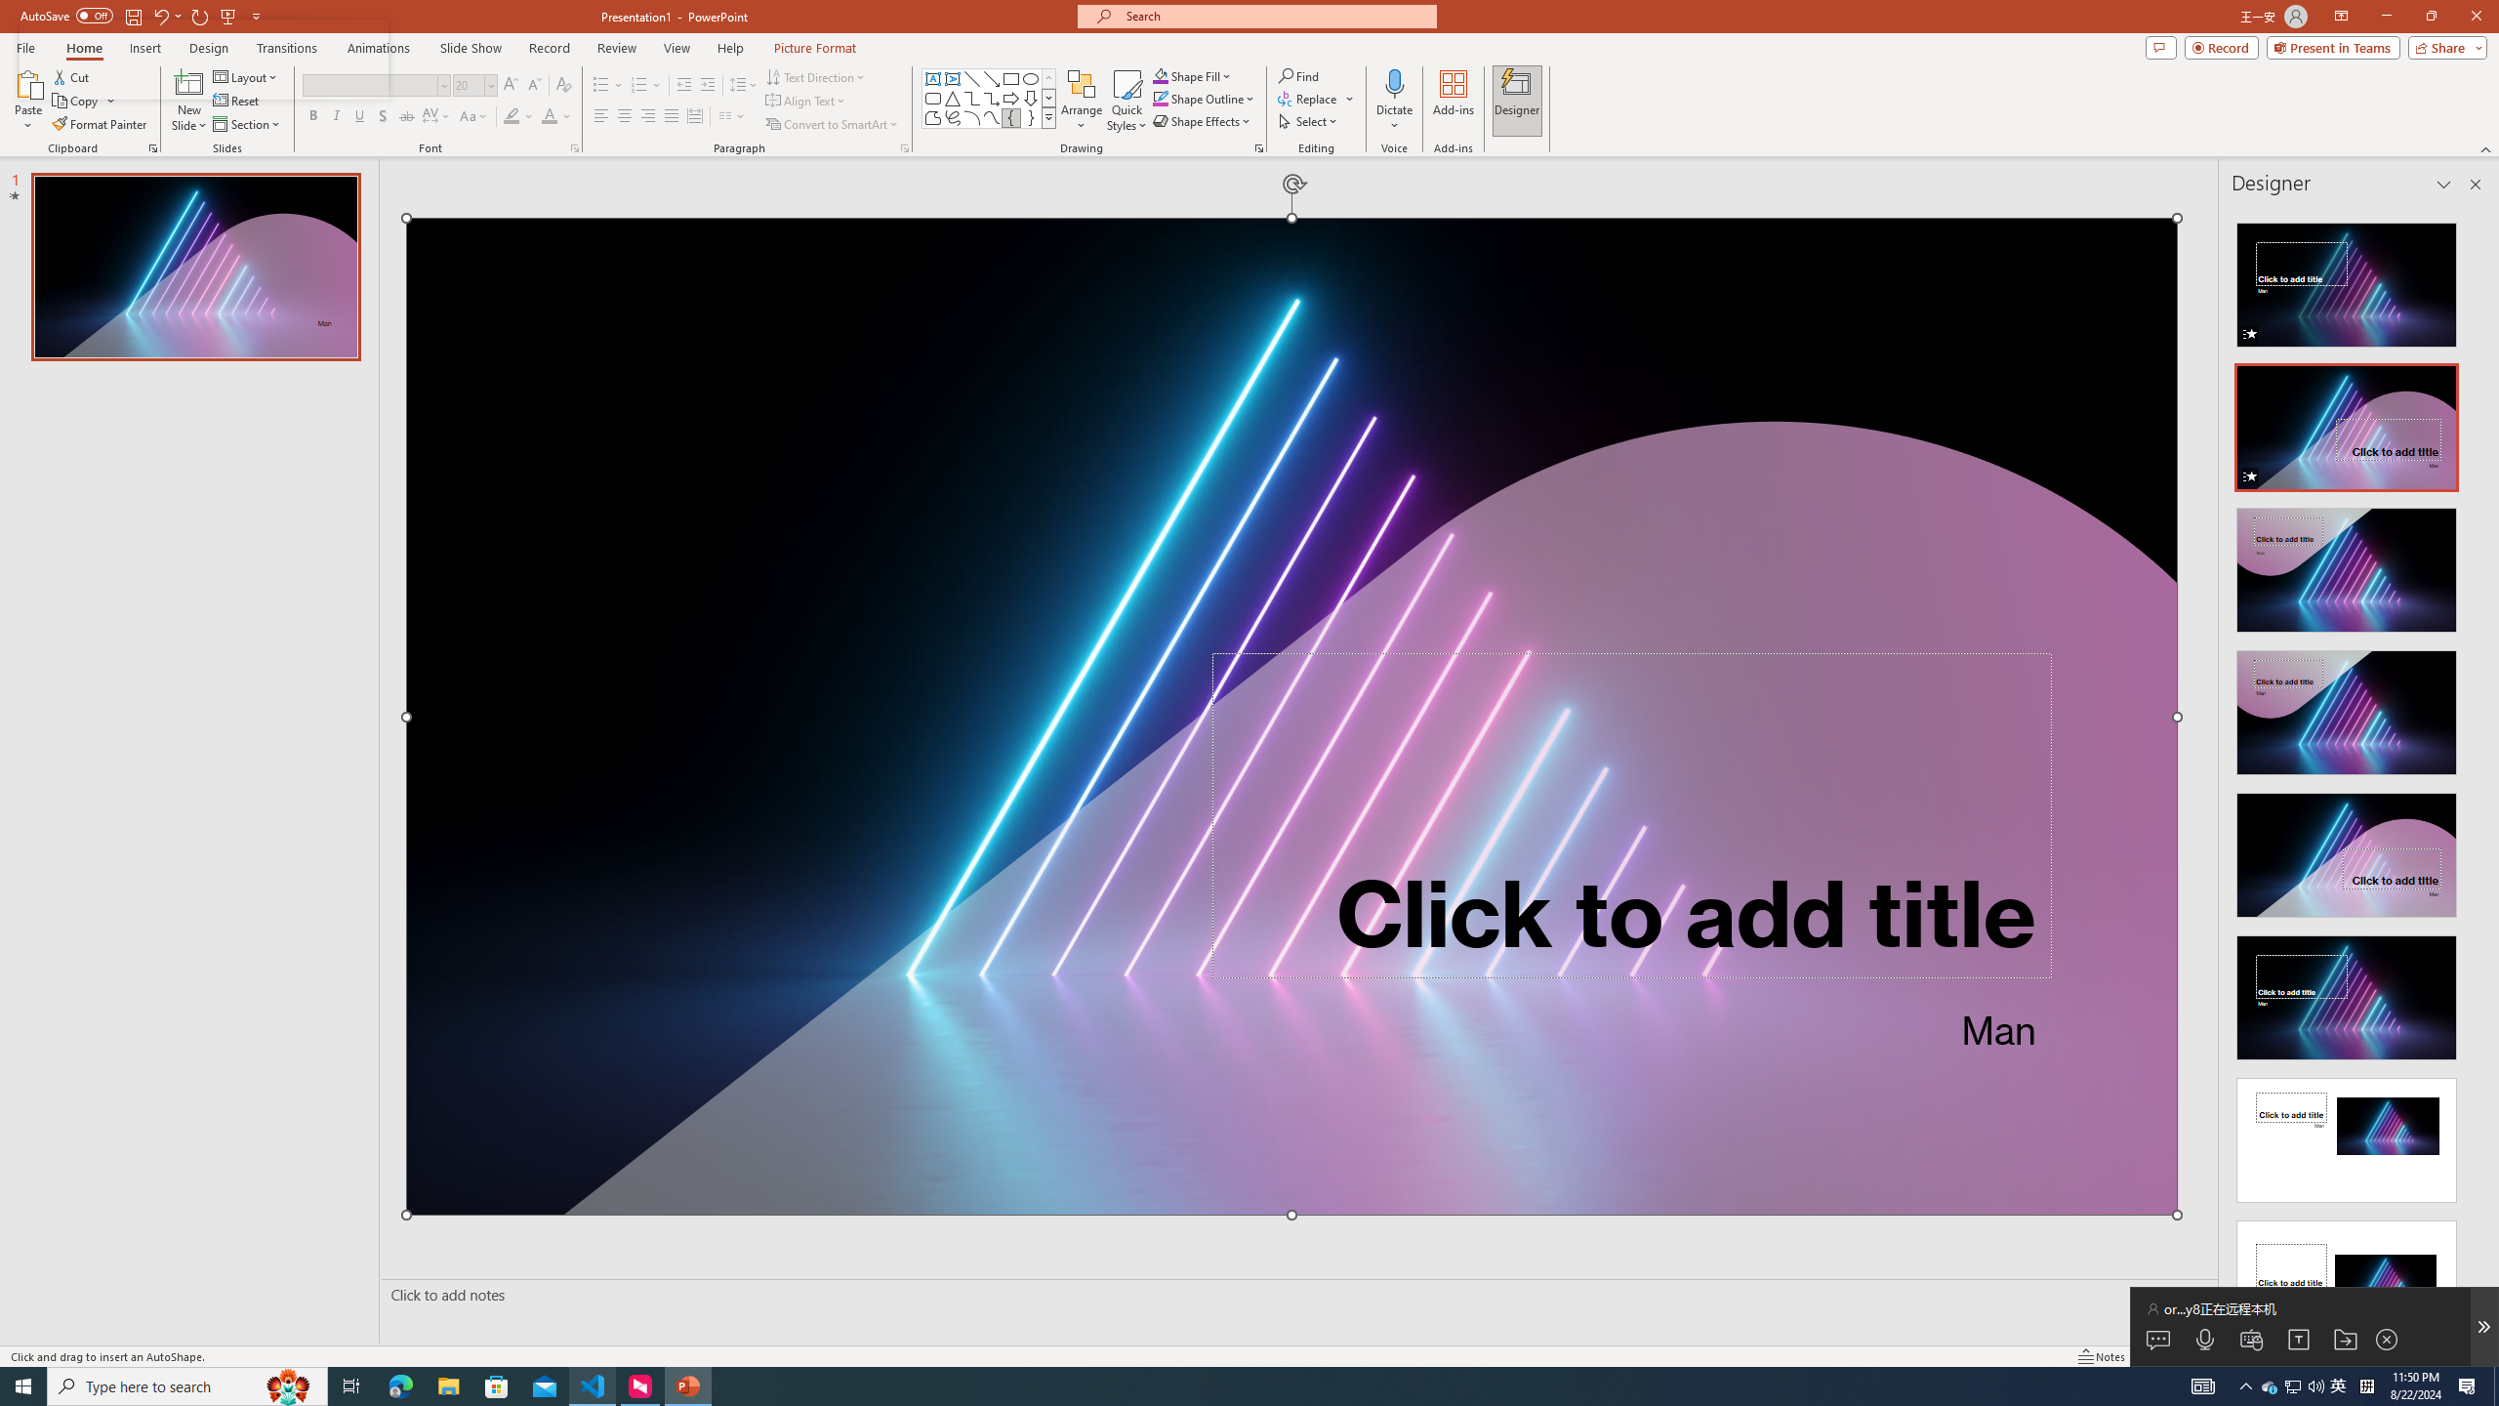  What do you see at coordinates (1048, 78) in the screenshot?
I see `Row up` at bounding box center [1048, 78].